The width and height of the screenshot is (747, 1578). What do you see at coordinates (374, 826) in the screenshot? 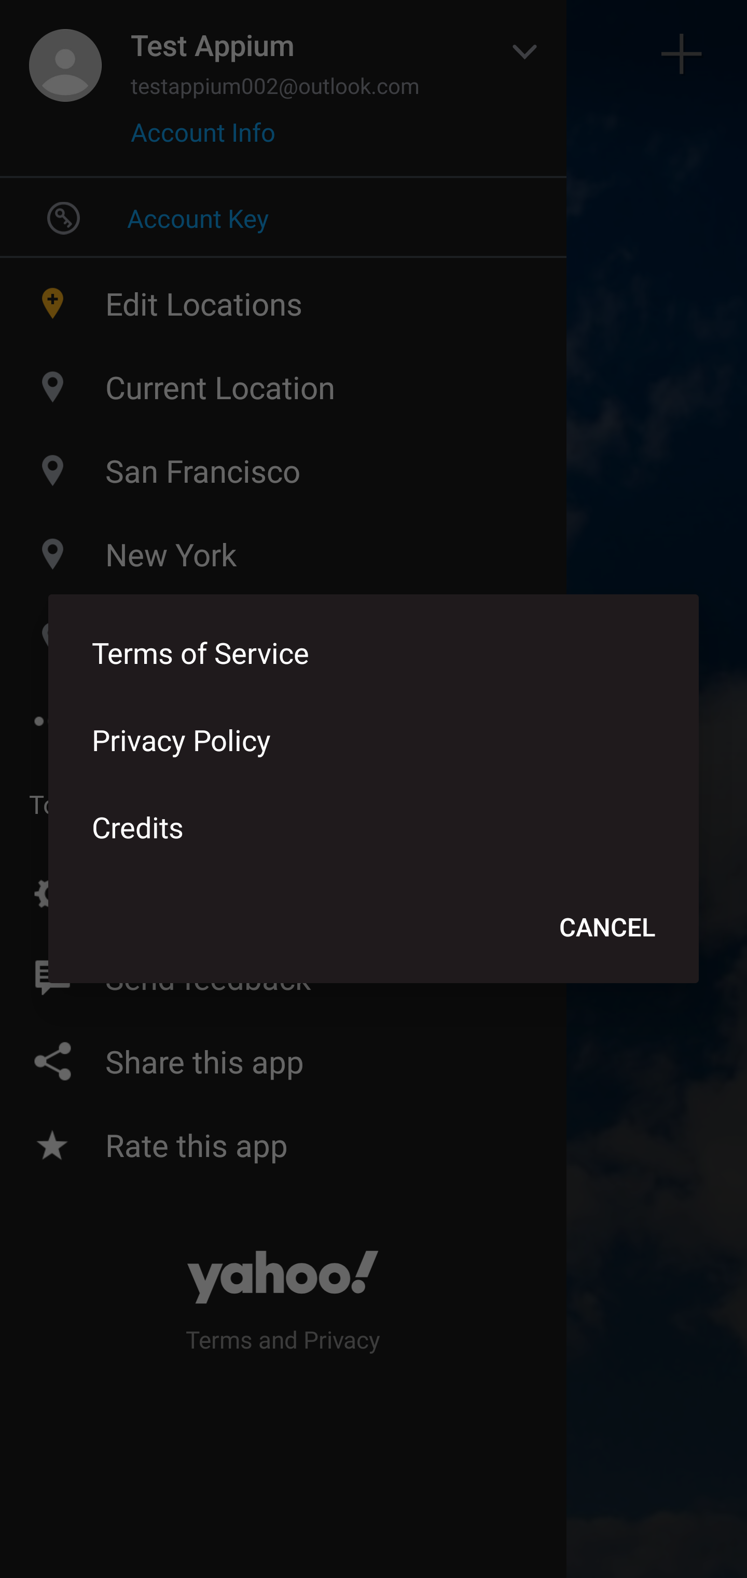
I see `Credits` at bounding box center [374, 826].